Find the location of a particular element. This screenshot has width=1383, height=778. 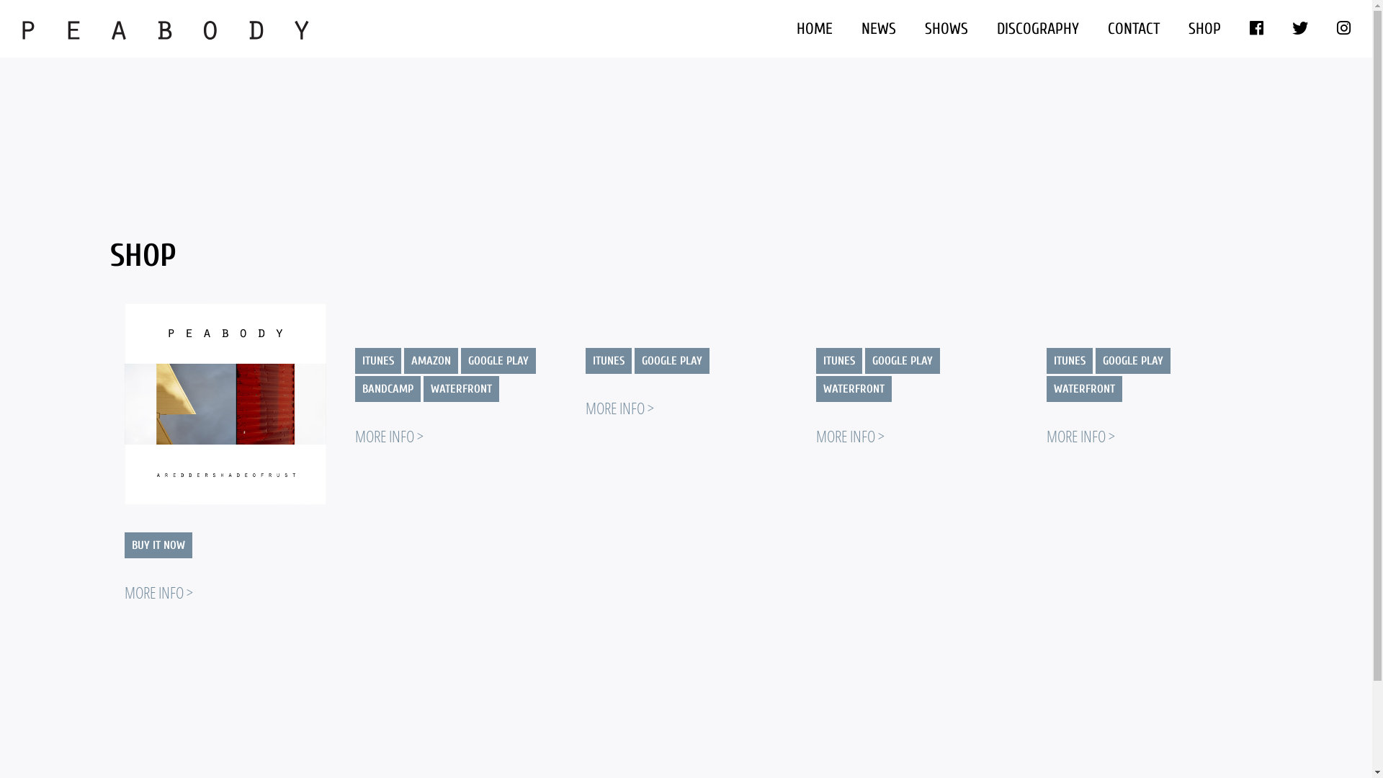

WATERFRONT is located at coordinates (1083, 389).